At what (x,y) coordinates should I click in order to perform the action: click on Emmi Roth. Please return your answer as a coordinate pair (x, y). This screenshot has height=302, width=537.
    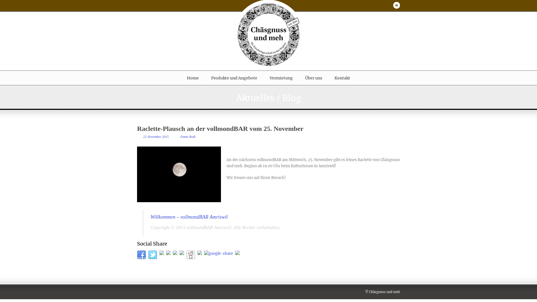
    Looking at the image, I should click on (188, 137).